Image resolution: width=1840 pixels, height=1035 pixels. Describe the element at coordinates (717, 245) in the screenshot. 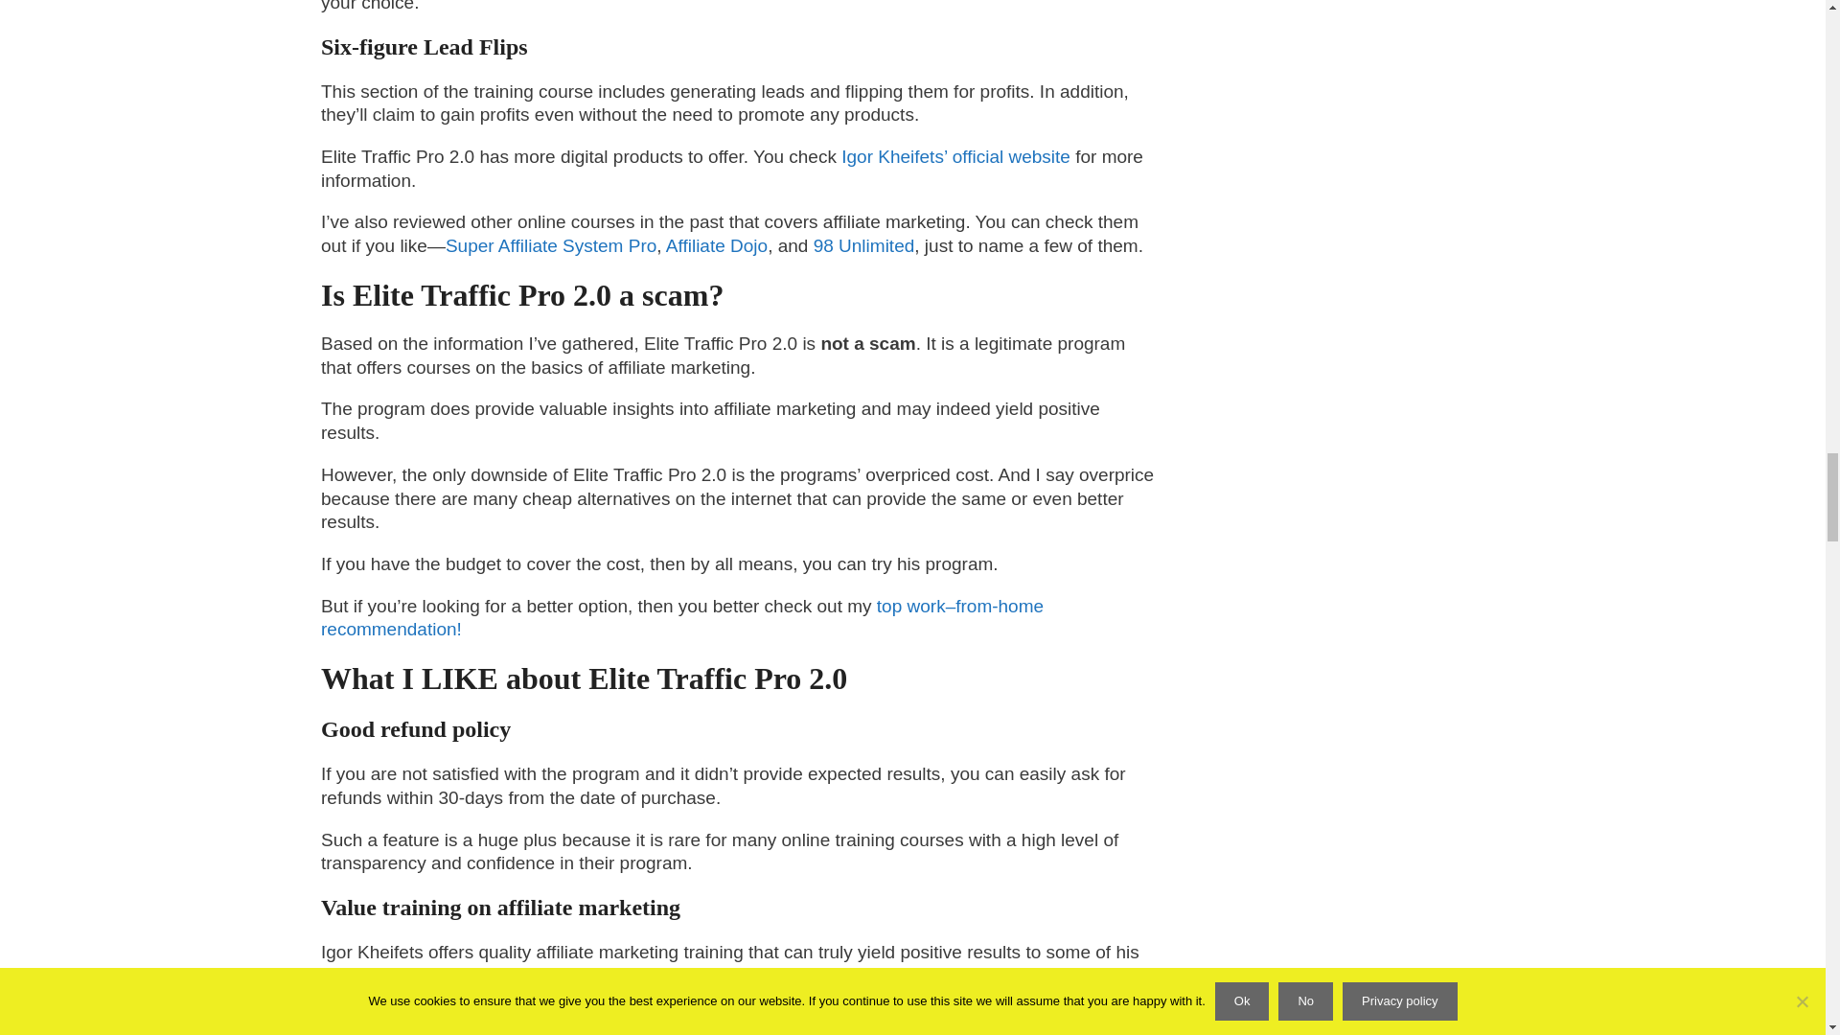

I see `Affiliate Dojo` at that location.